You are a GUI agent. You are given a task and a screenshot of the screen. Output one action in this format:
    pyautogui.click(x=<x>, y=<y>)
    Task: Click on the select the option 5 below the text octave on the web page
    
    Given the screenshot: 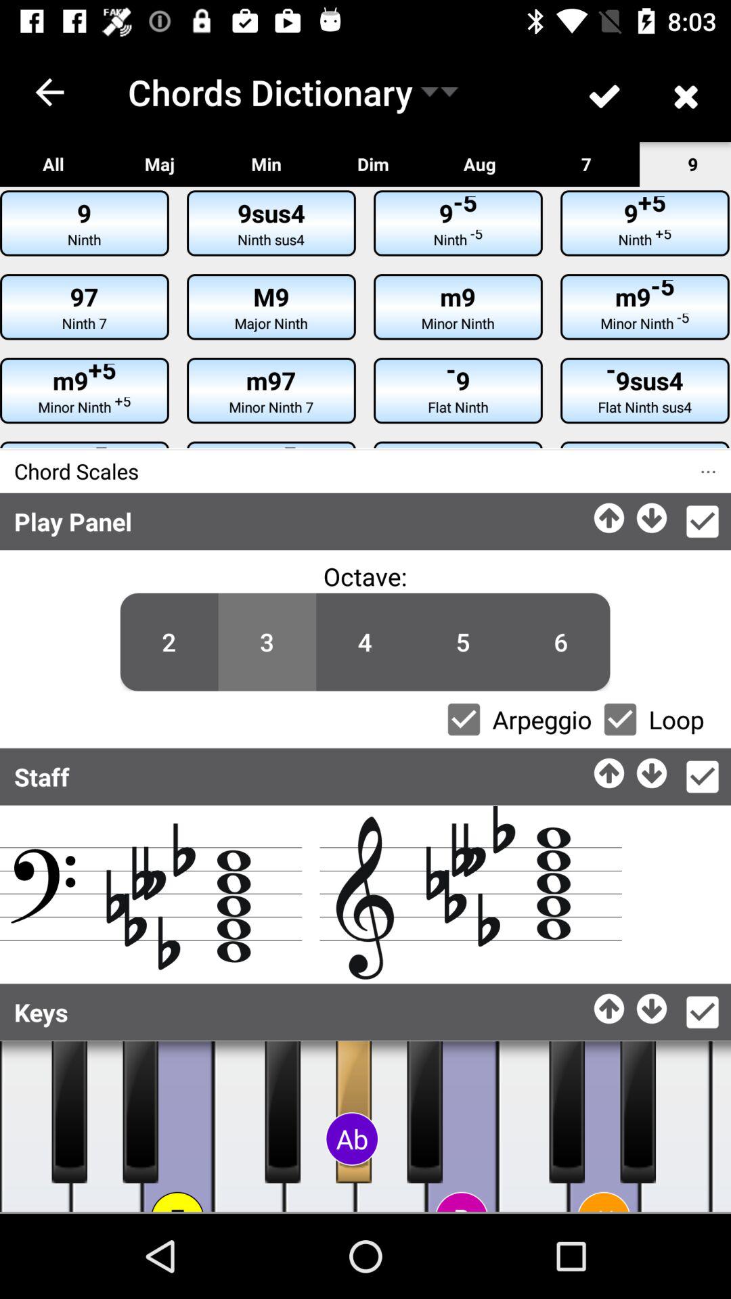 What is the action you would take?
    pyautogui.click(x=463, y=642)
    